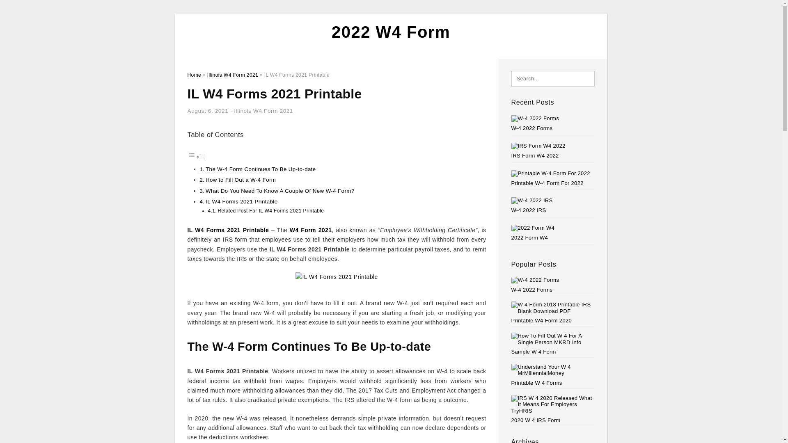 This screenshot has height=443, width=788. Describe the element at coordinates (270, 210) in the screenshot. I see `Related Post For IL W4 Forms 2021 Printable` at that location.